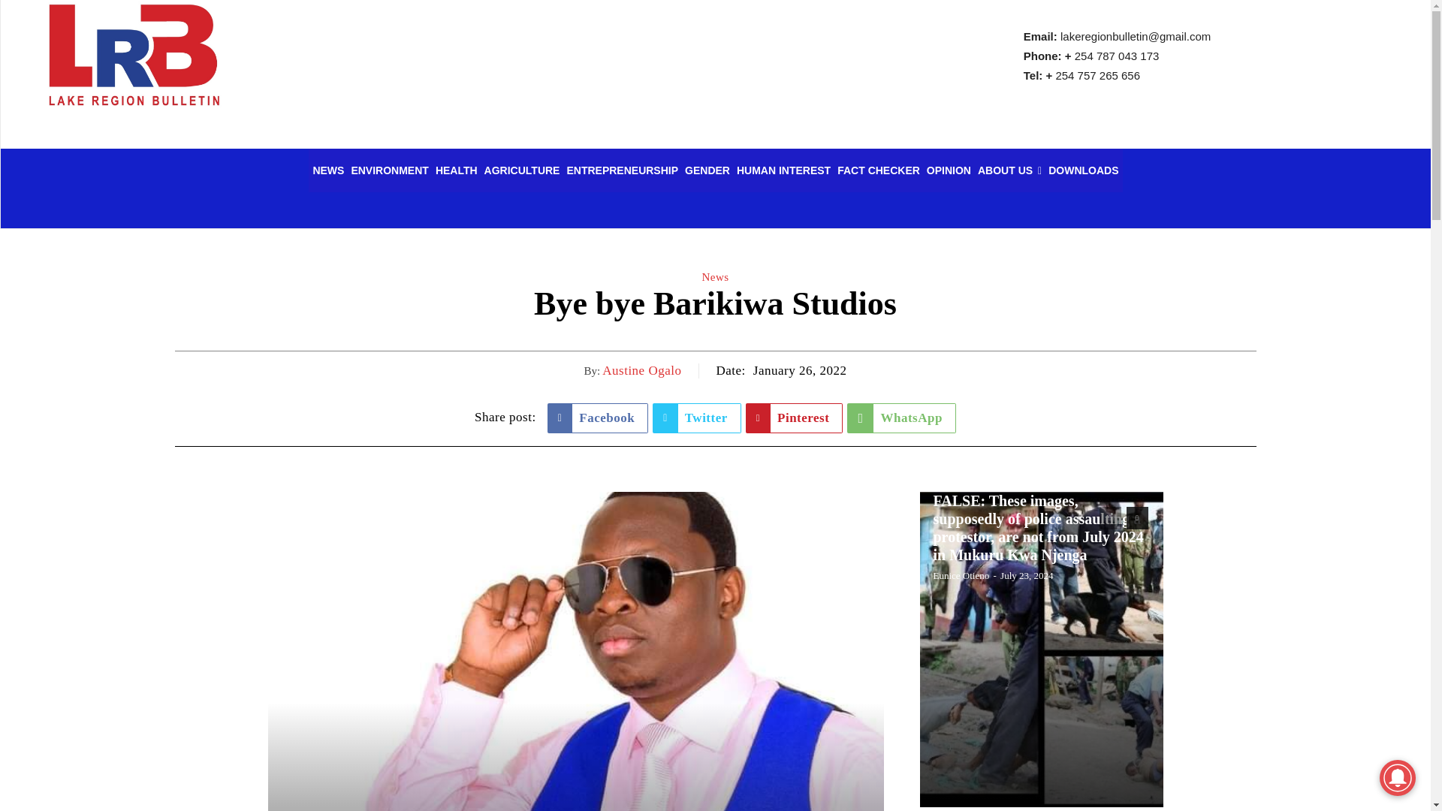 Image resolution: width=1442 pixels, height=811 pixels. Describe the element at coordinates (795, 418) in the screenshot. I see `Pinterest` at that location.